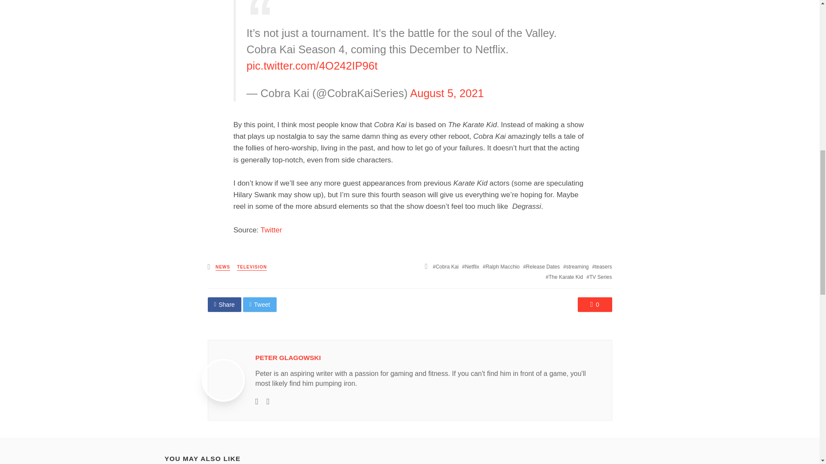 This screenshot has height=464, width=826. I want to click on 0 Comments, so click(595, 304).